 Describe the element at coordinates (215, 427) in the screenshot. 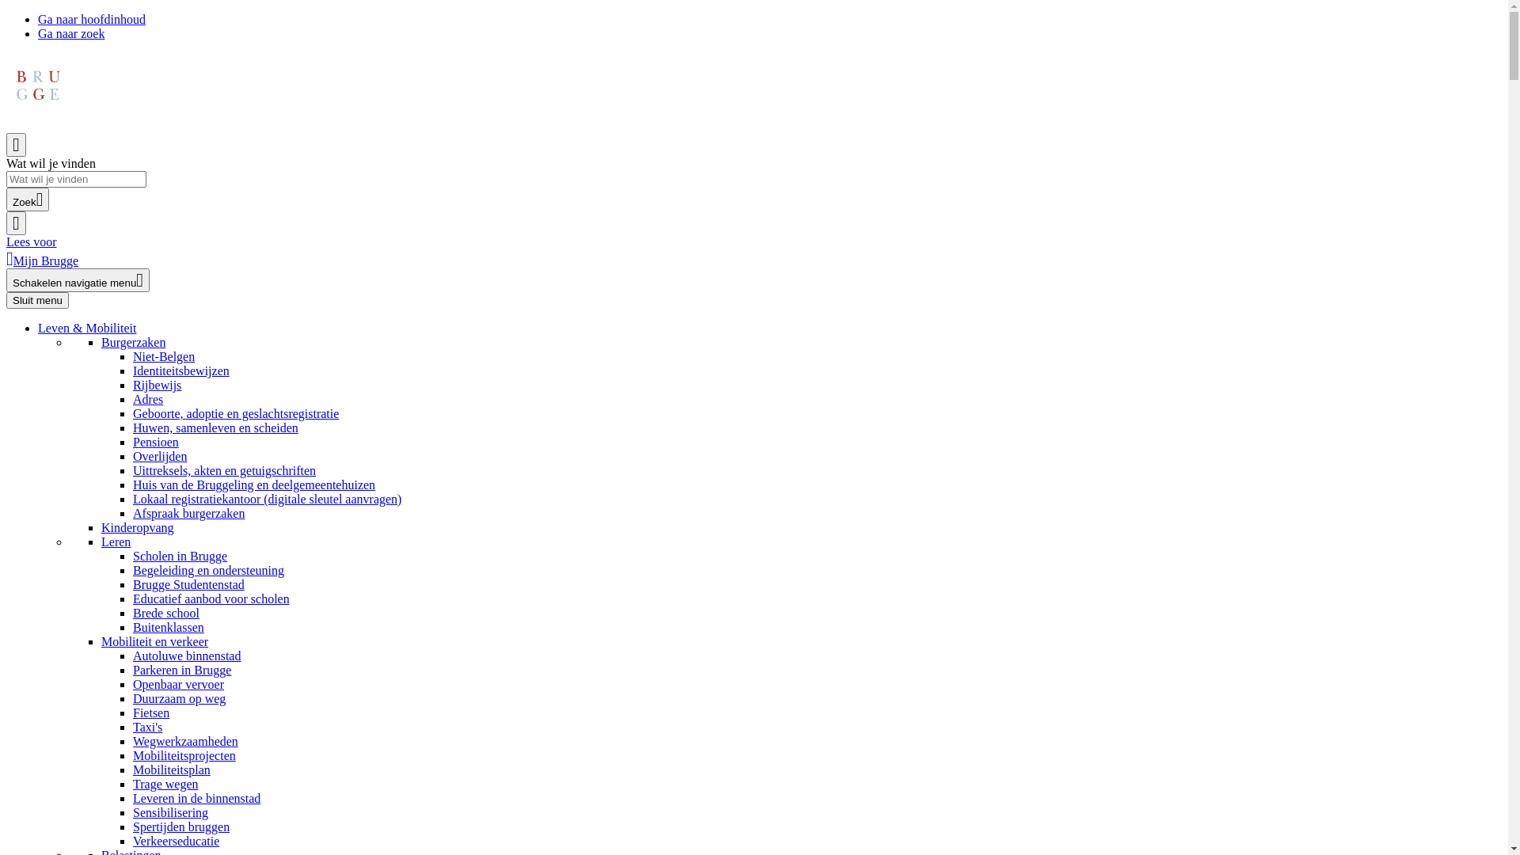

I see `Huwen, samenleven en scheiden` at that location.